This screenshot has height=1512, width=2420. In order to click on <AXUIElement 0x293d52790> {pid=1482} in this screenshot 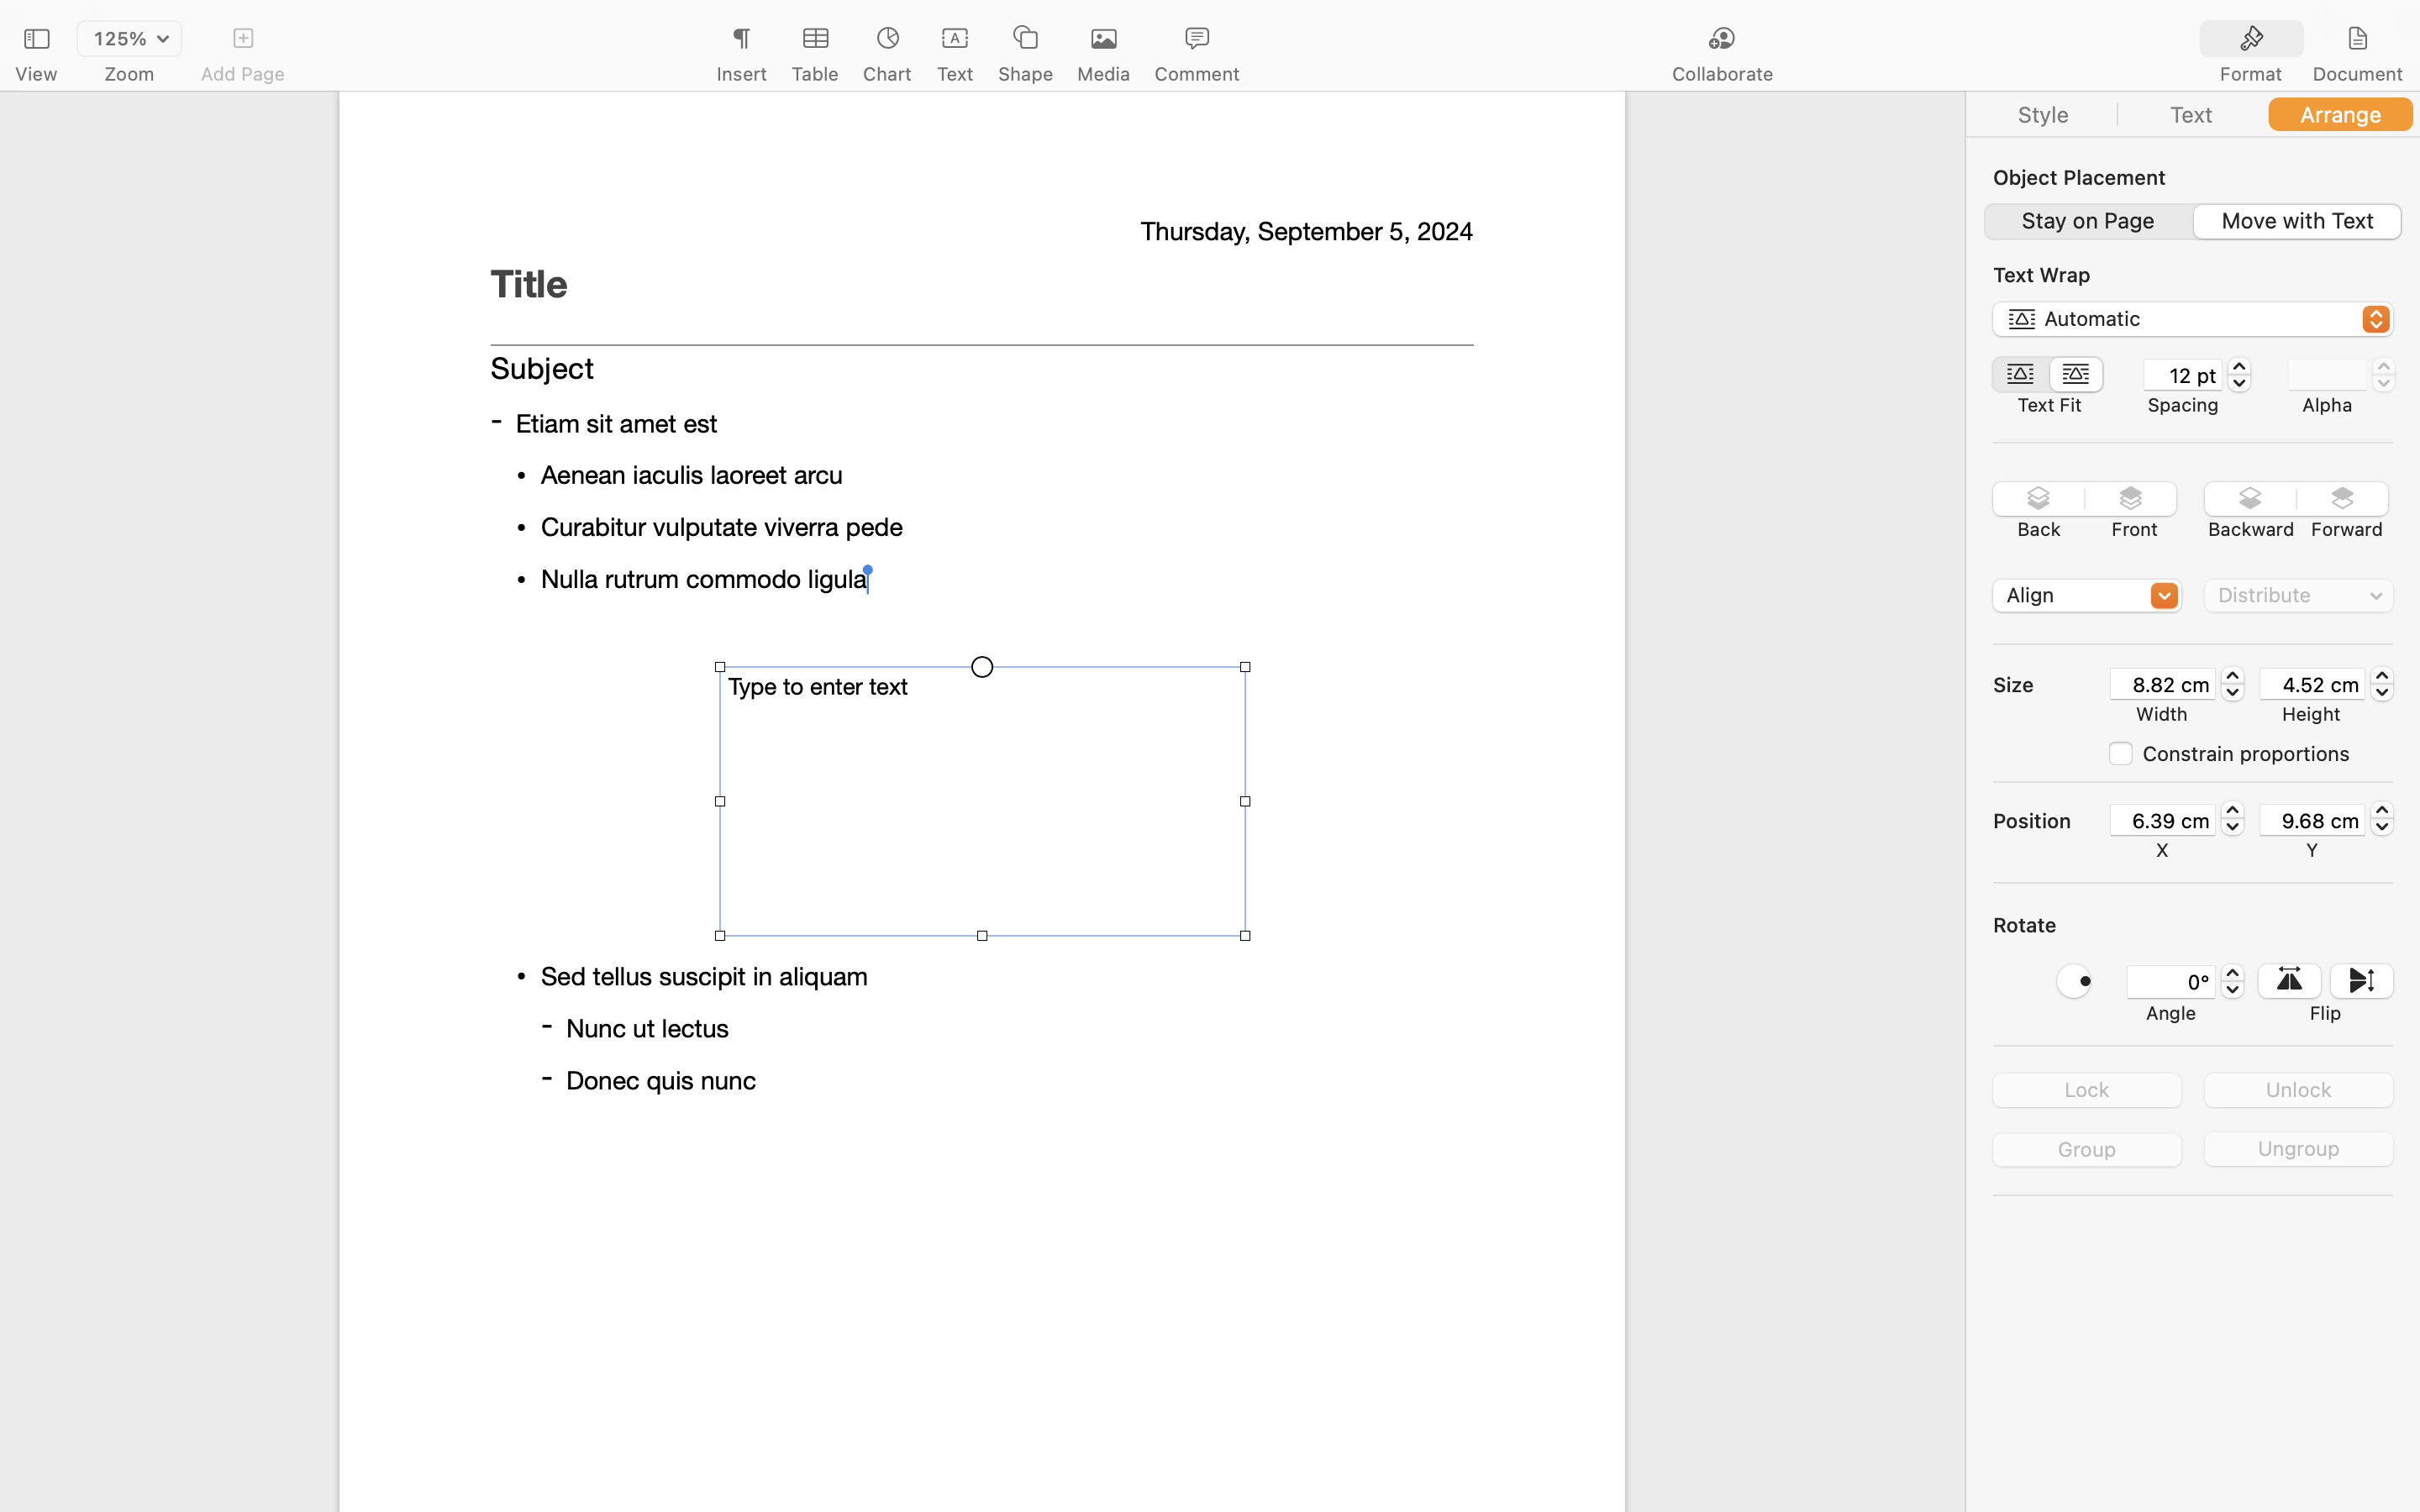, I will do `click(2193, 114)`.